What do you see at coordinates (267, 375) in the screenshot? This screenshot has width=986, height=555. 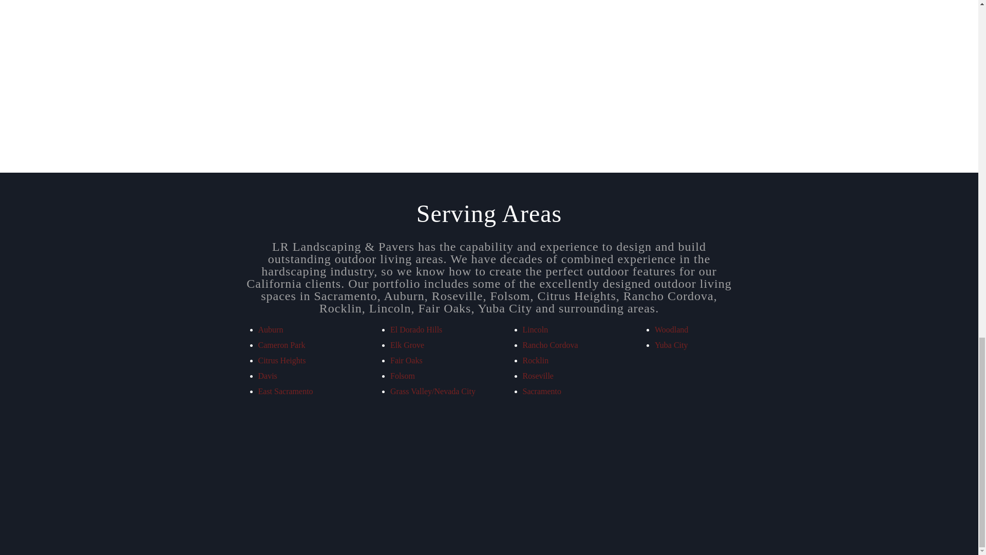 I see `Davis` at bounding box center [267, 375].